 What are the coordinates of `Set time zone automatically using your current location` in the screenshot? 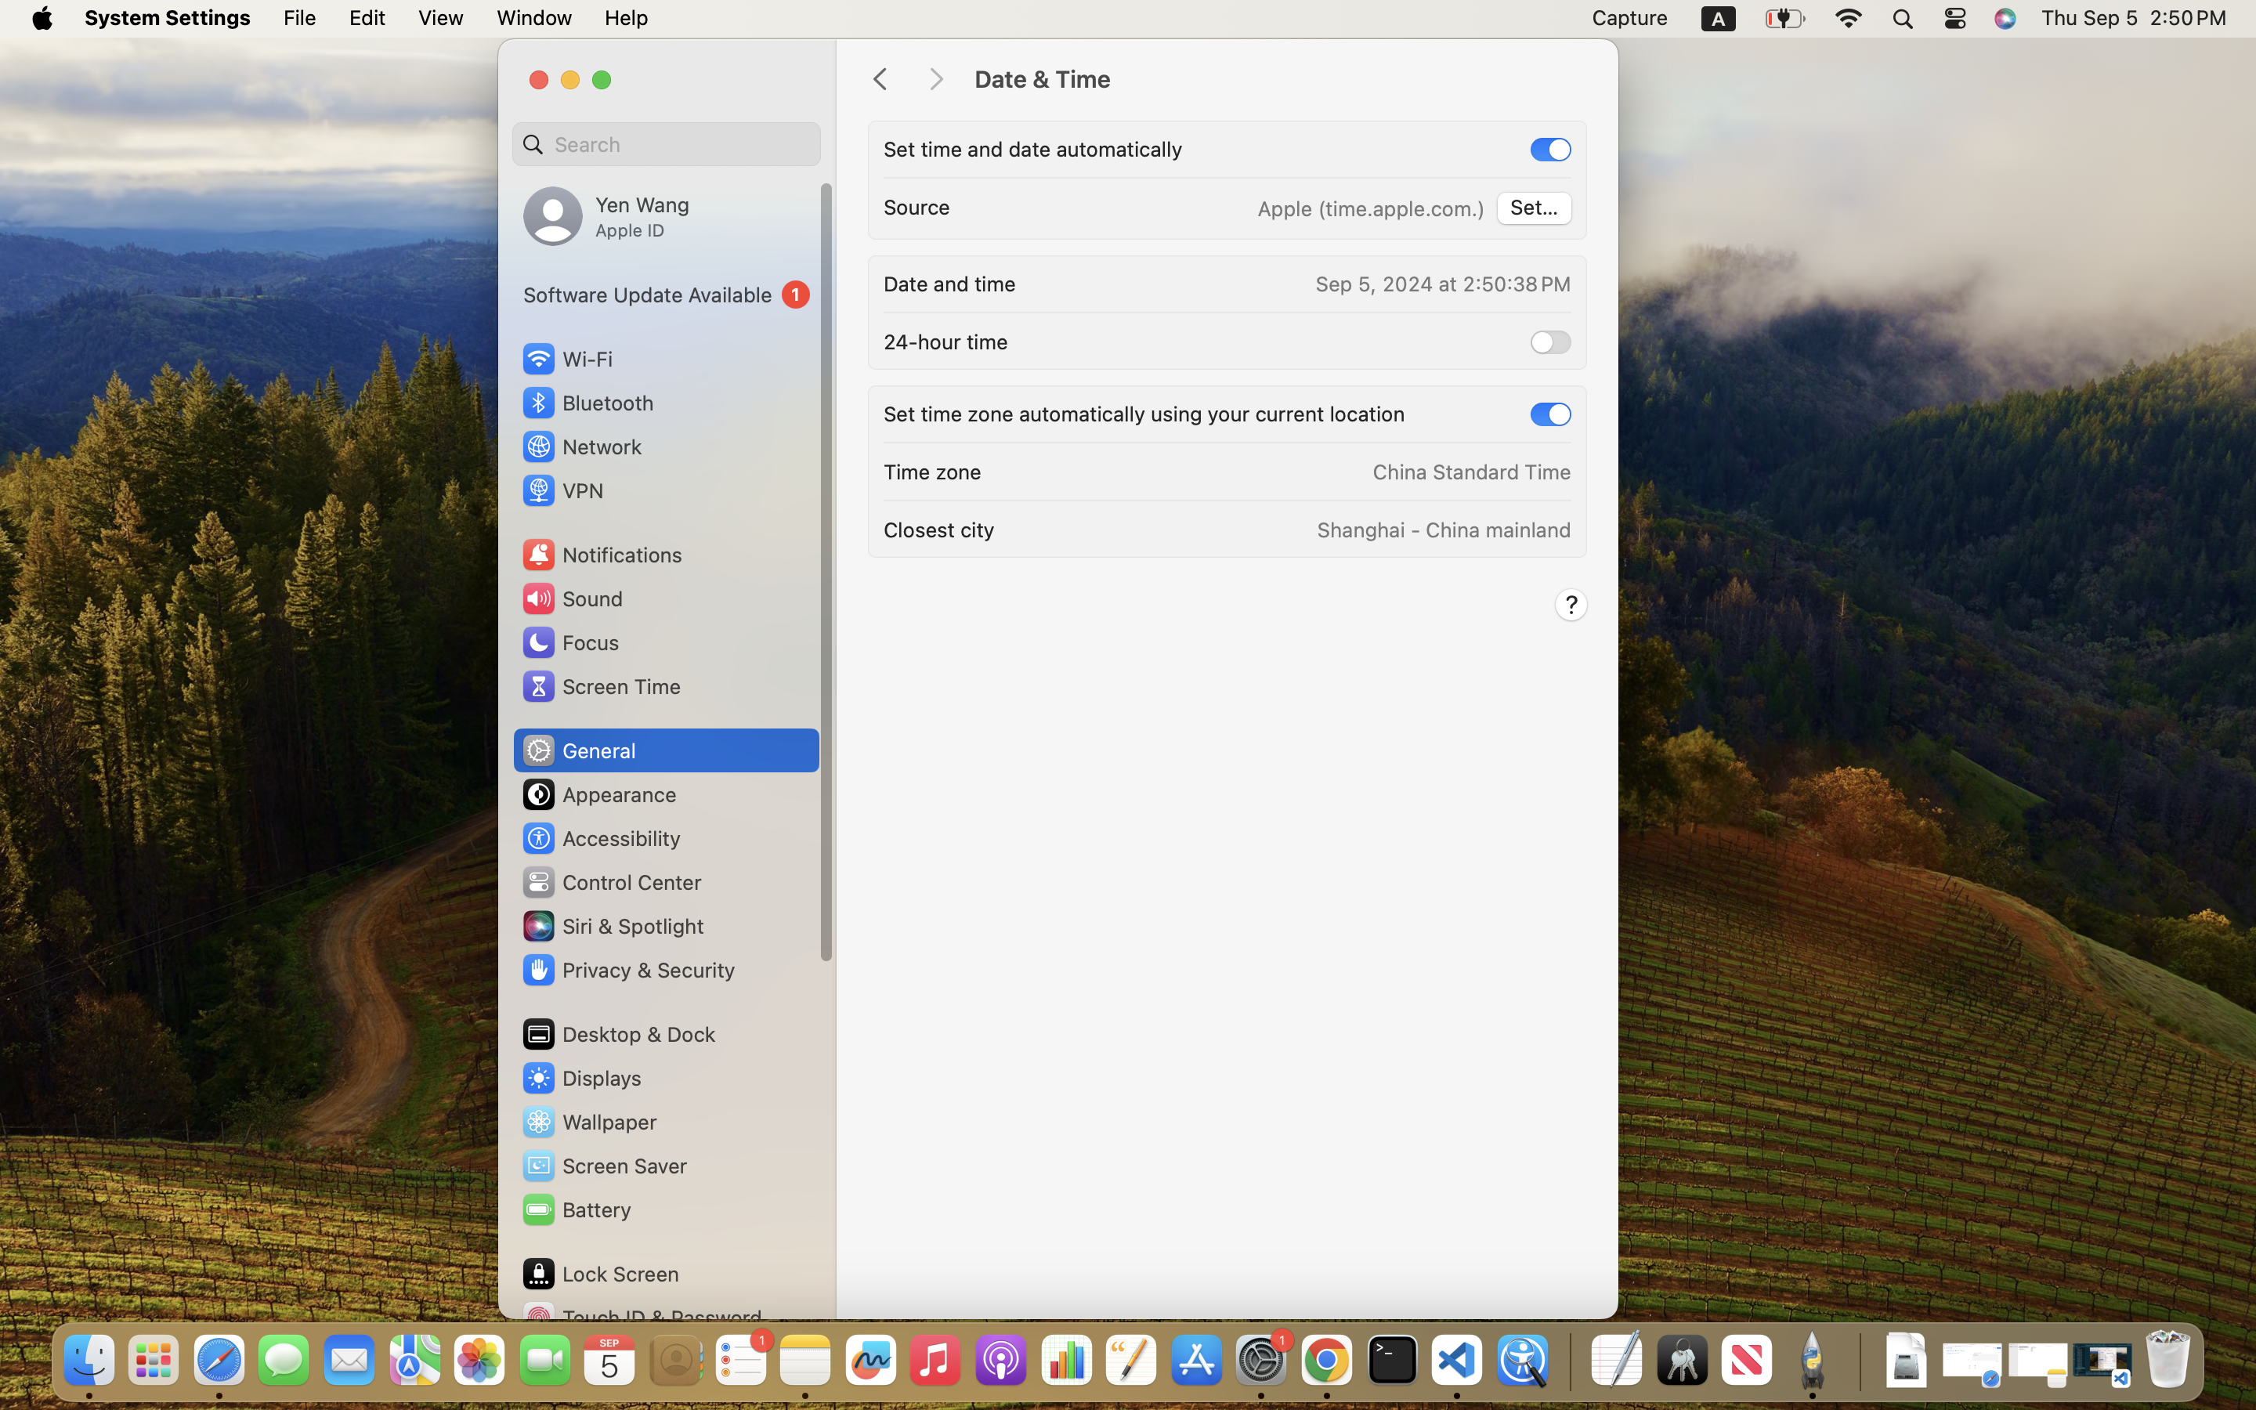 It's located at (1144, 414).